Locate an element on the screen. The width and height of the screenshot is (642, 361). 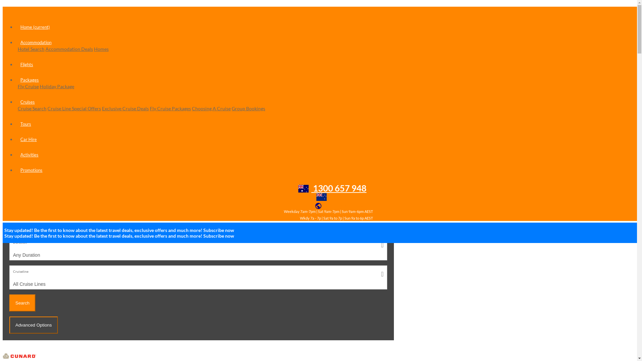
Cruises is located at coordinates (25, 156).